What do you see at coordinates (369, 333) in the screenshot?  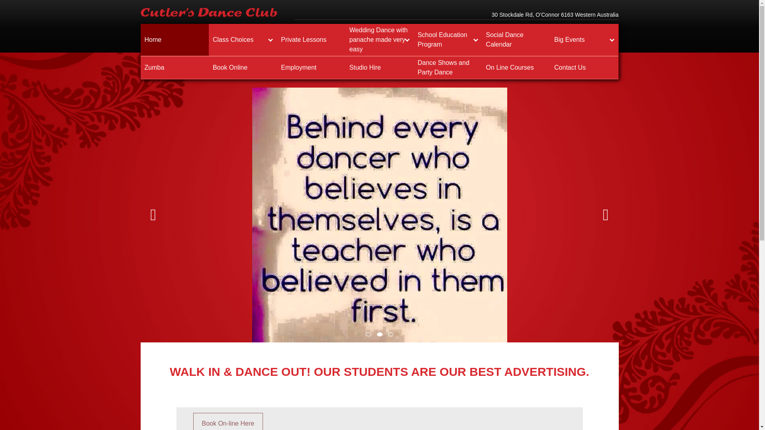 I see `1` at bounding box center [369, 333].